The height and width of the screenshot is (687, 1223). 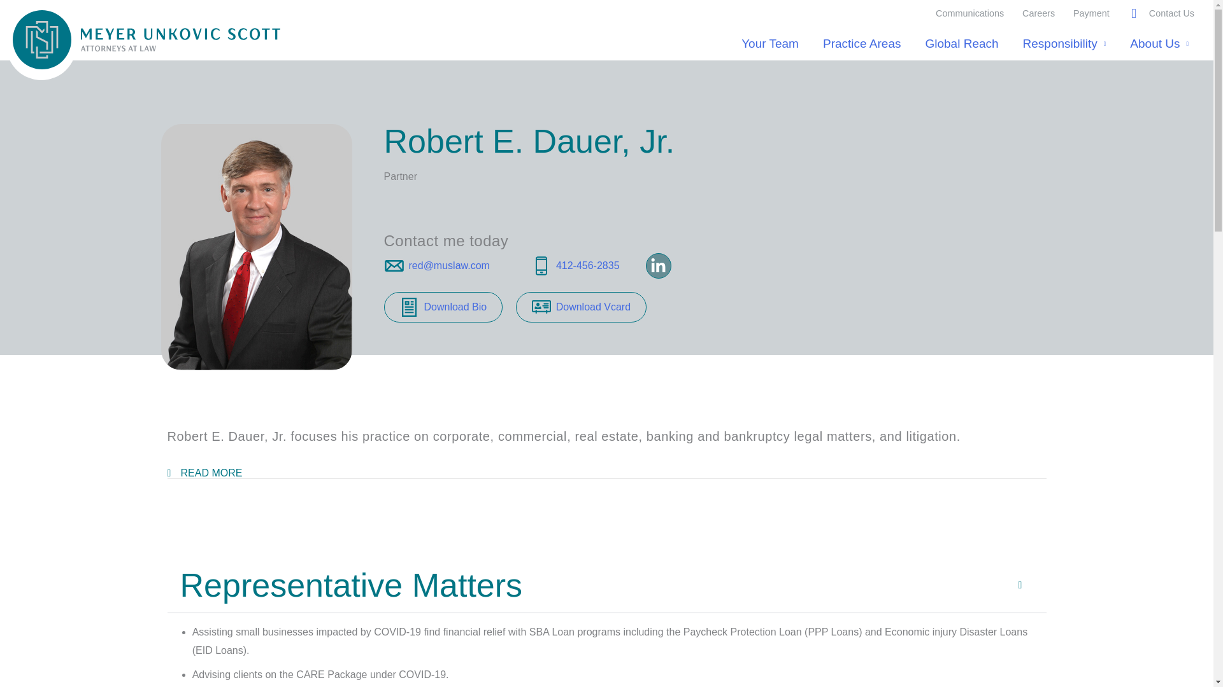 What do you see at coordinates (769, 43) in the screenshot?
I see `Your Team` at bounding box center [769, 43].